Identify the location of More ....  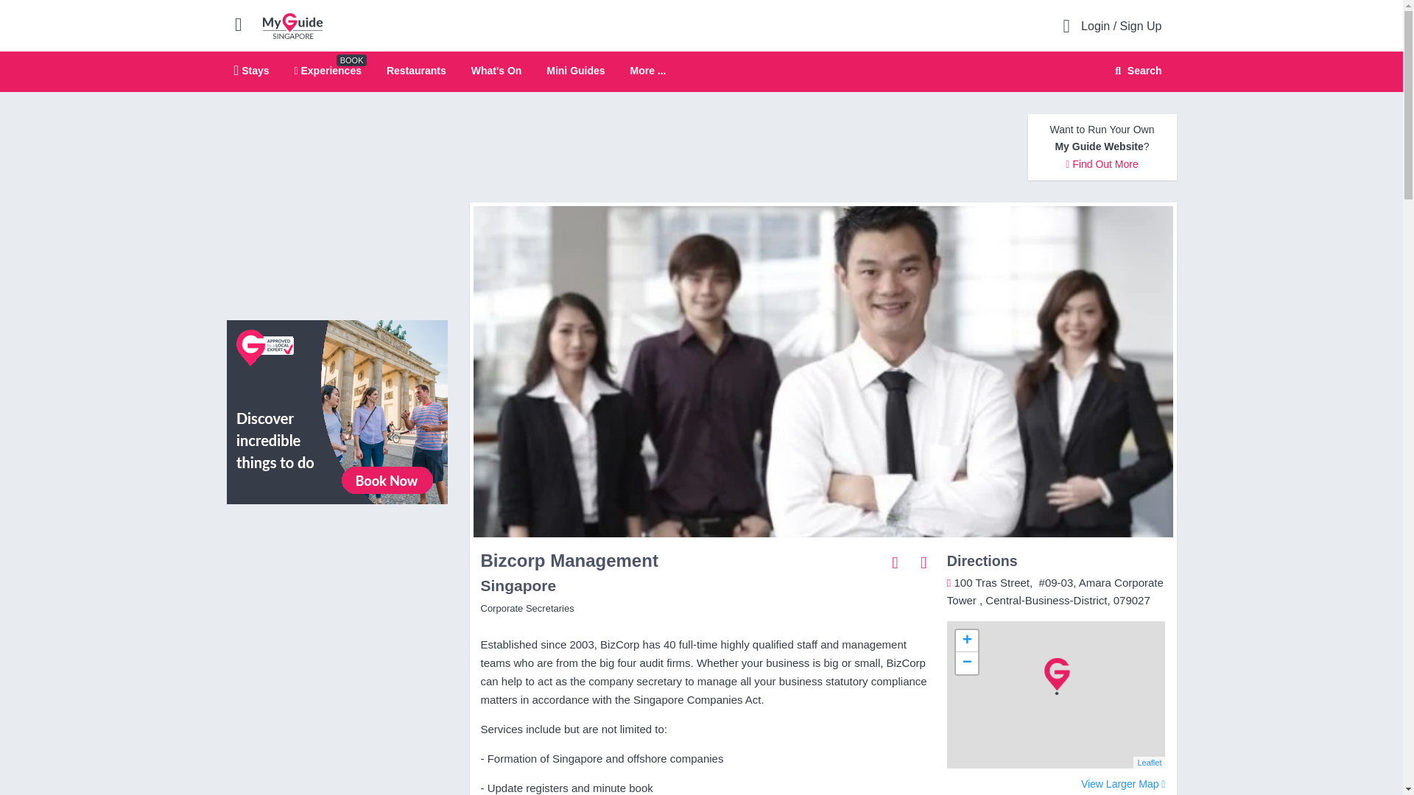
(647, 71).